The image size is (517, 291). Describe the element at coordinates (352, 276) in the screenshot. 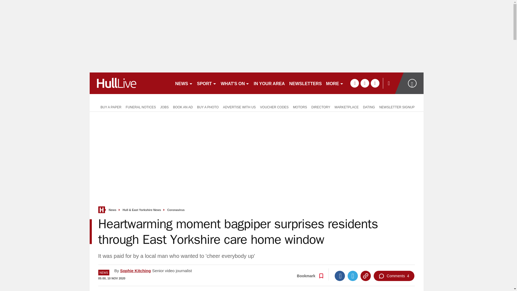

I see `Twitter` at that location.